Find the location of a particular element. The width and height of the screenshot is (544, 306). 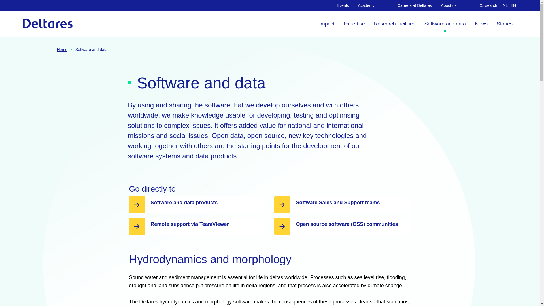

News is located at coordinates (31, 8).